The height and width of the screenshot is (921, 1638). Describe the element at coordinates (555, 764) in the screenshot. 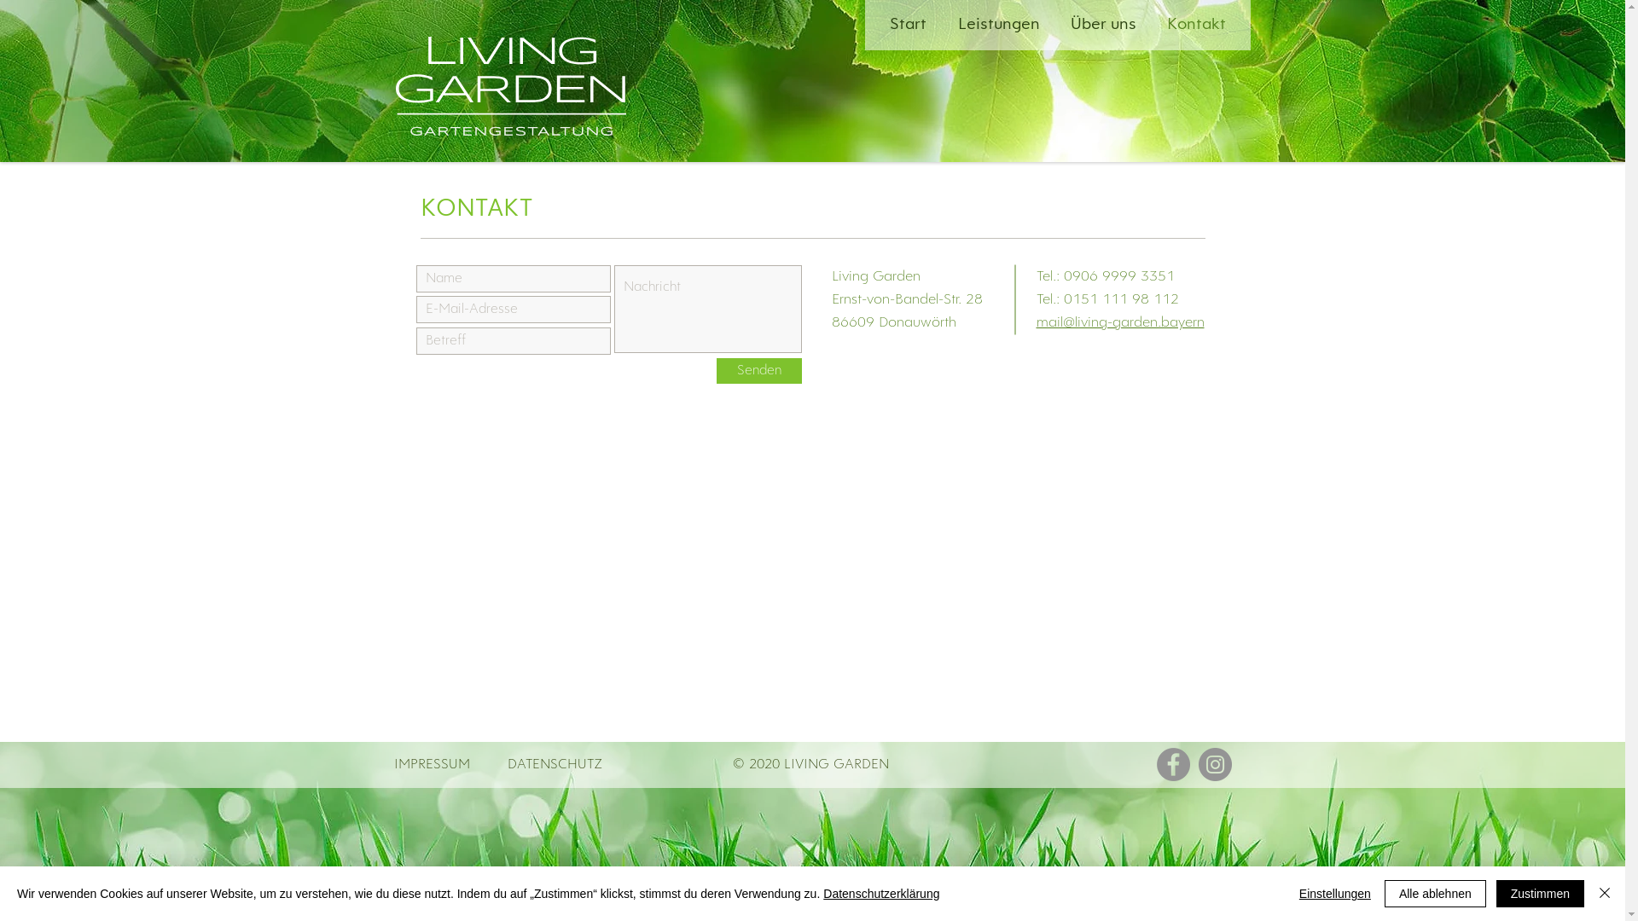

I see `DATENSCHUTZ` at that location.